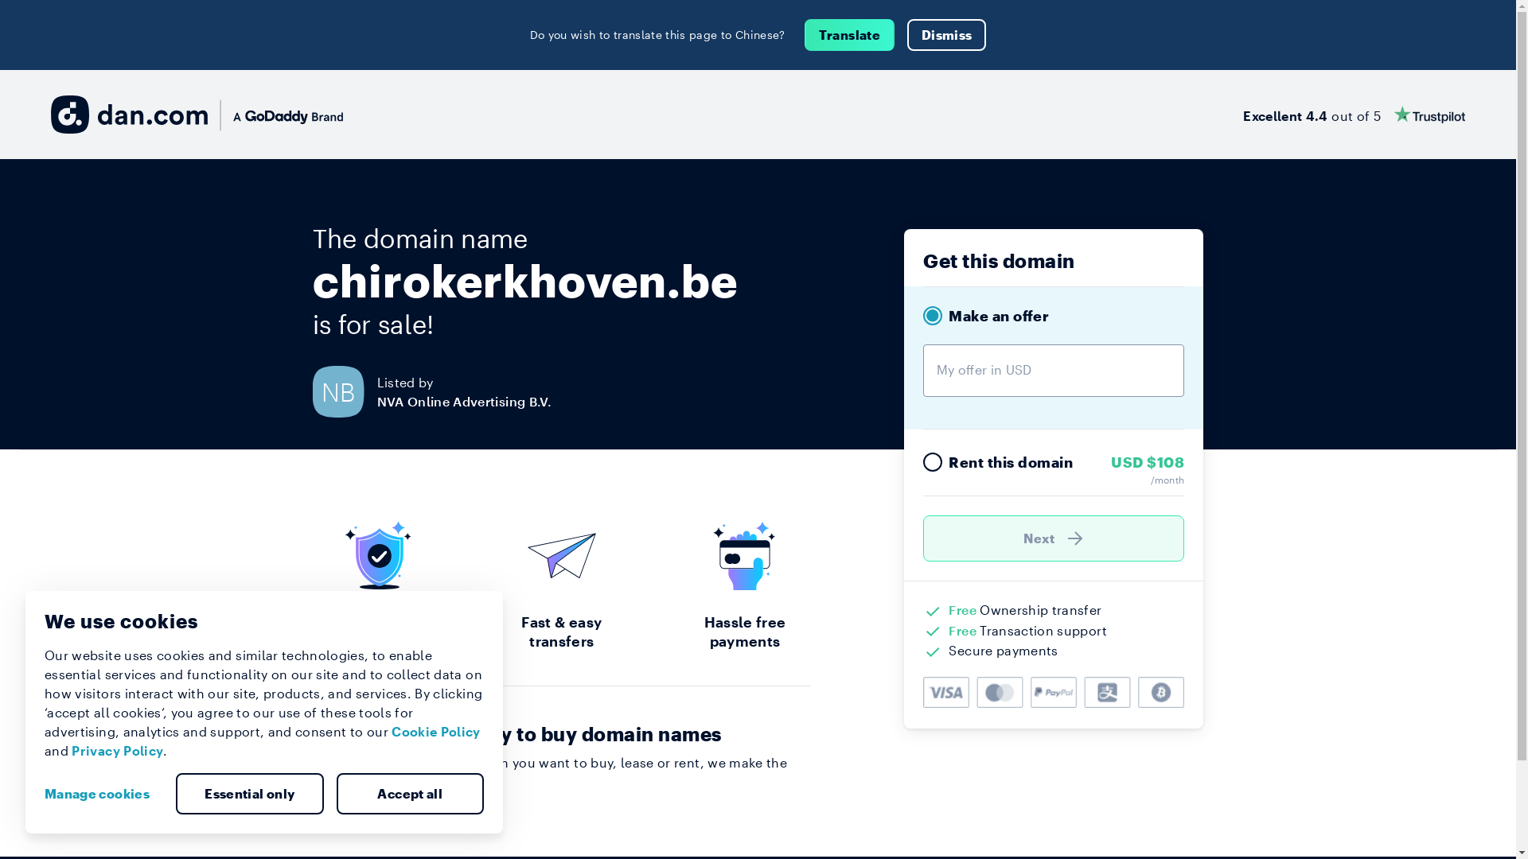  What do you see at coordinates (410, 794) in the screenshot?
I see `Accept all` at bounding box center [410, 794].